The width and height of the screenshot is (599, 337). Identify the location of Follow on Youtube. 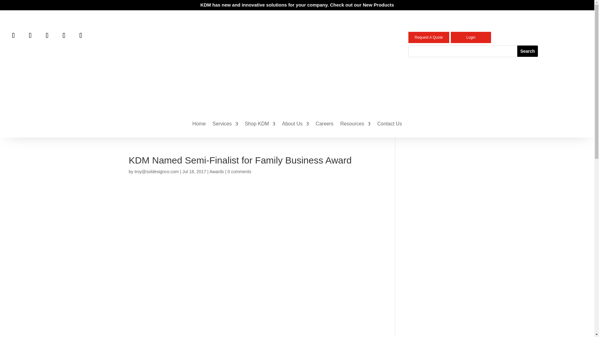
(81, 36).